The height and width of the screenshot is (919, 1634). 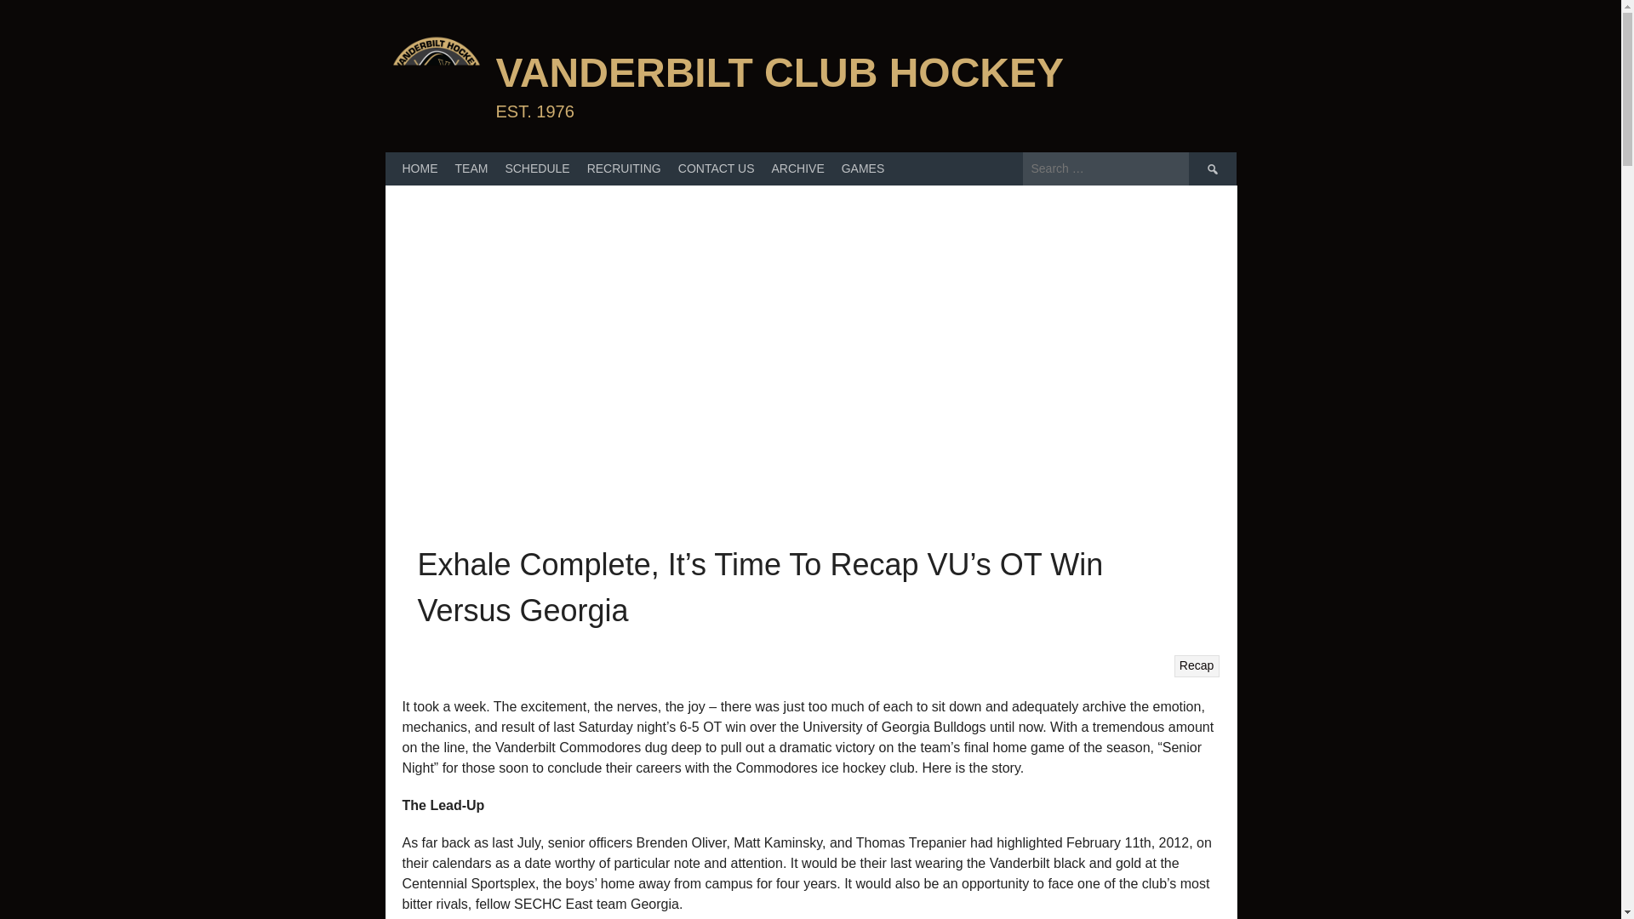 What do you see at coordinates (797, 168) in the screenshot?
I see `ARCHIVE` at bounding box center [797, 168].